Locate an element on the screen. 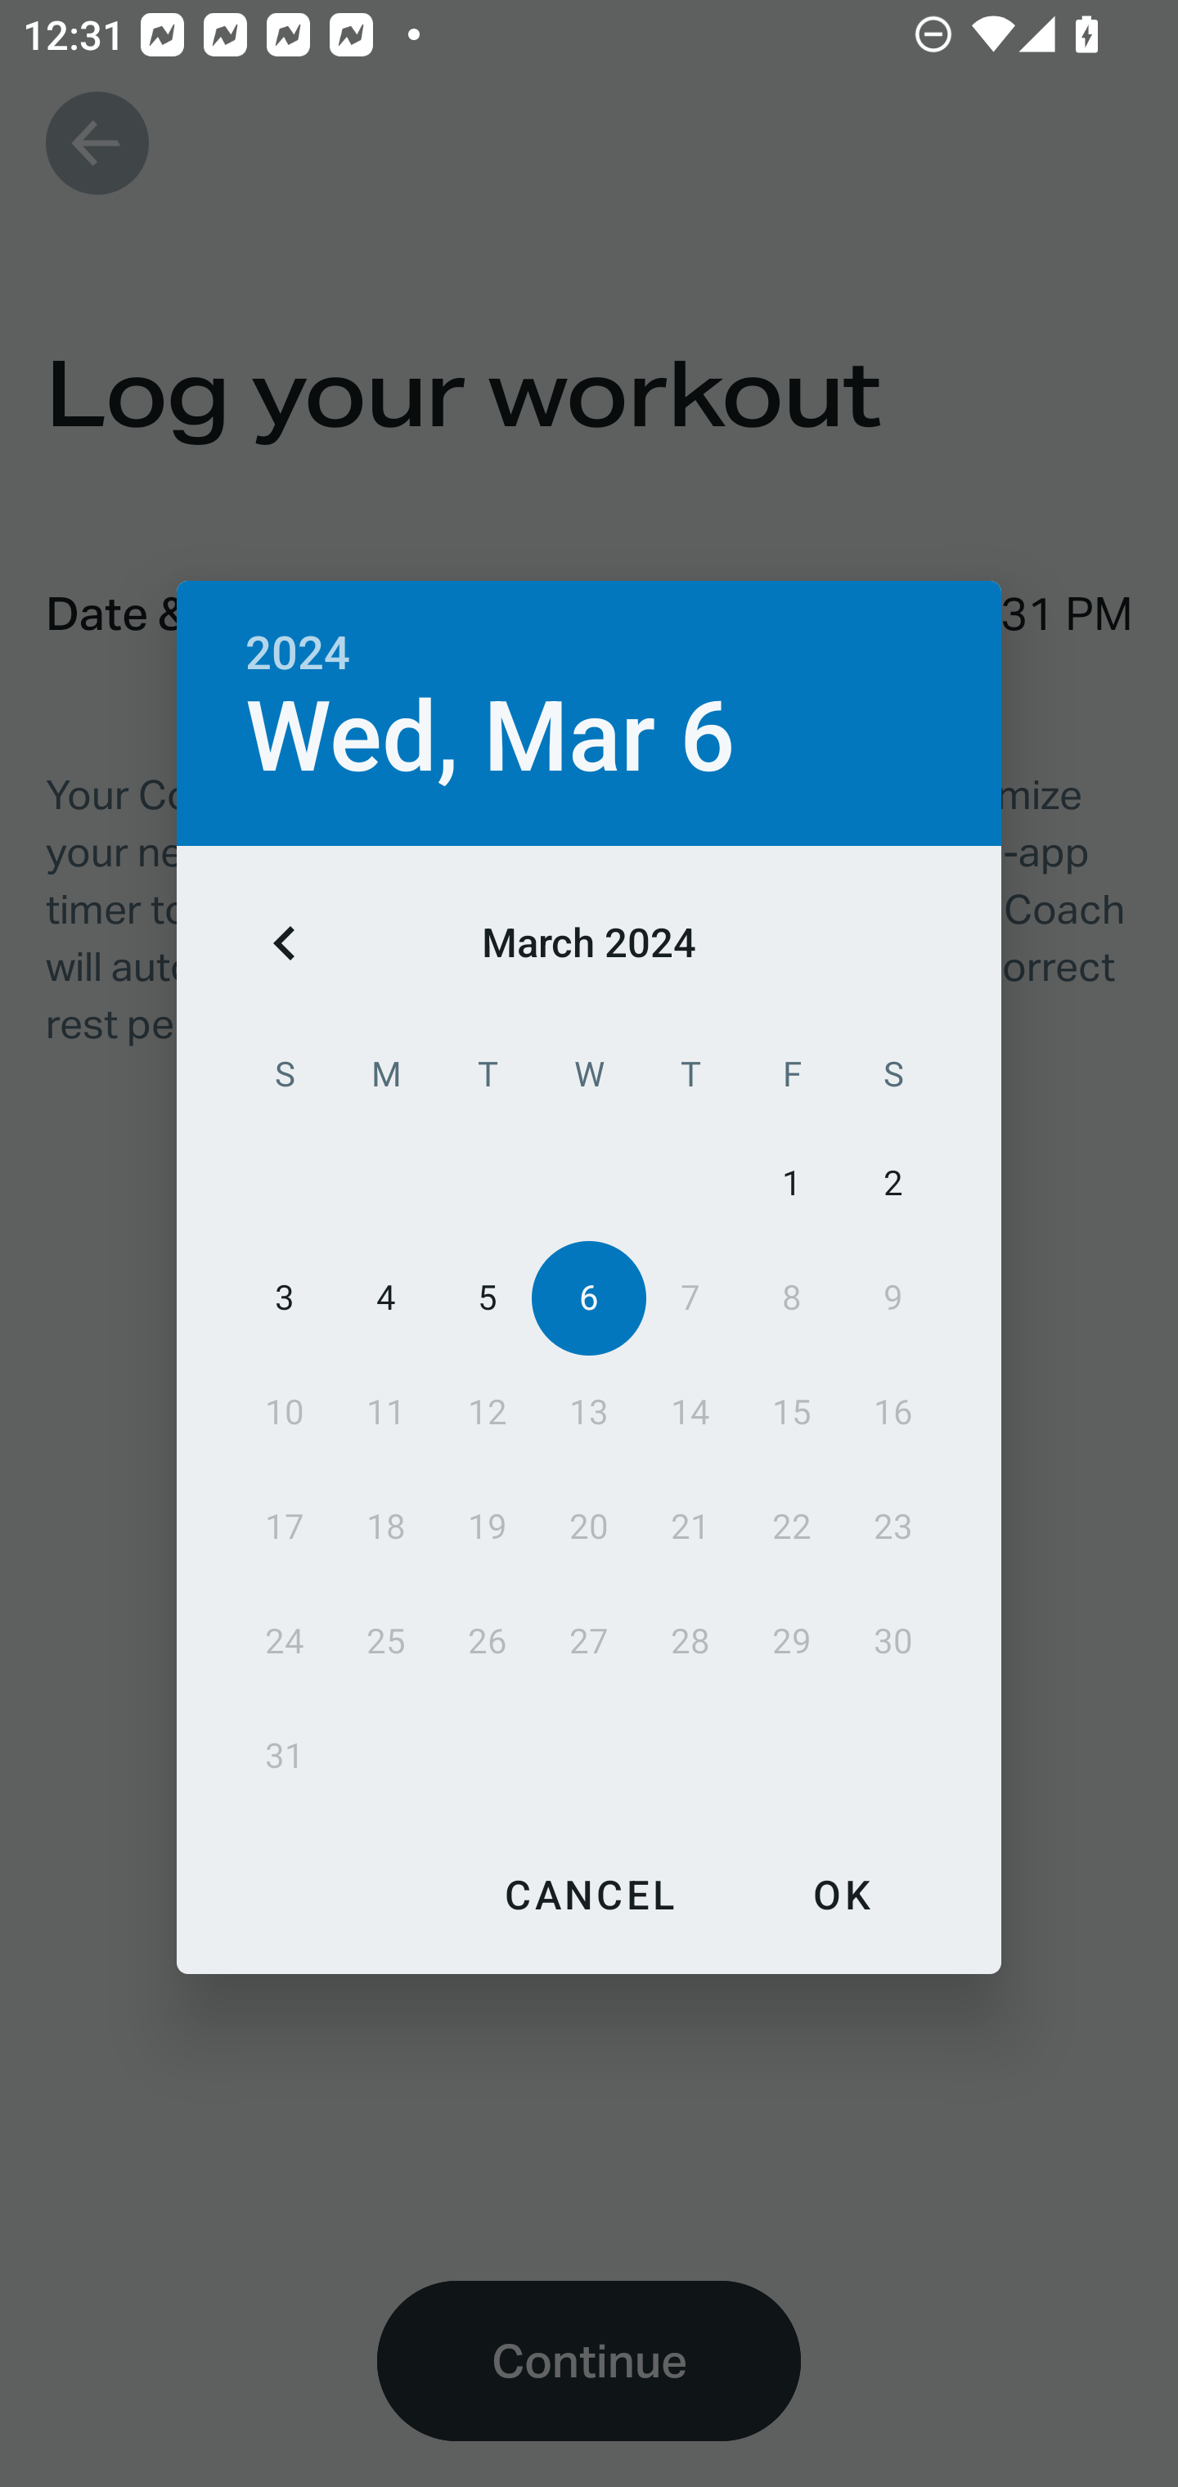 Image resolution: width=1178 pixels, height=2487 pixels. 3 03 March 2024 is located at coordinates (285, 1297).